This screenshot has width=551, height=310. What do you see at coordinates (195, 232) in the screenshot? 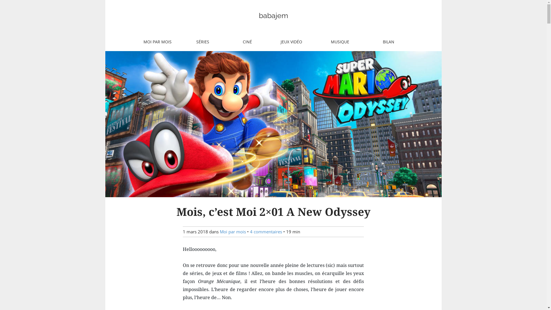
I see `1 mars 2018` at bounding box center [195, 232].